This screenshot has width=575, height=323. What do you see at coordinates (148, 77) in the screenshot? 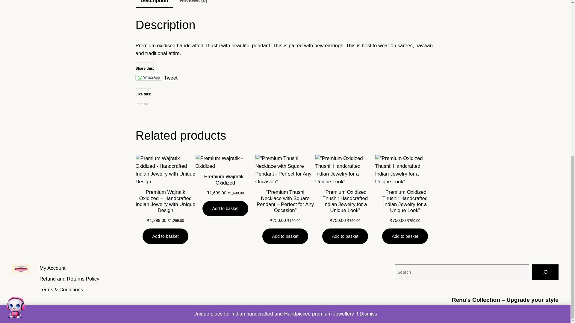
I see `WhatsApp` at bounding box center [148, 77].